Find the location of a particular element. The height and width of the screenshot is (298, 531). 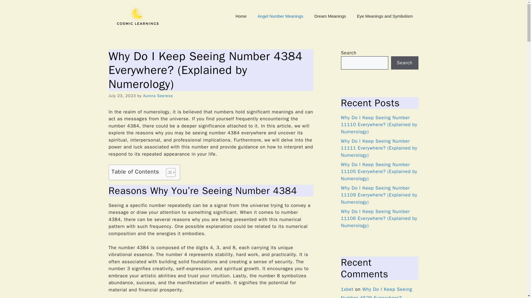

Dream Meanings is located at coordinates (330, 16).